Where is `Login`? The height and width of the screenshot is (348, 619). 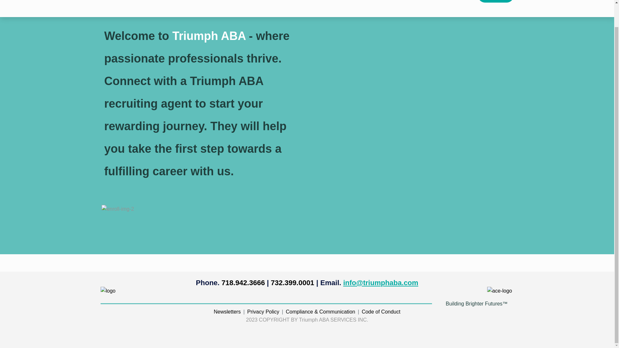 Login is located at coordinates (496, 1).